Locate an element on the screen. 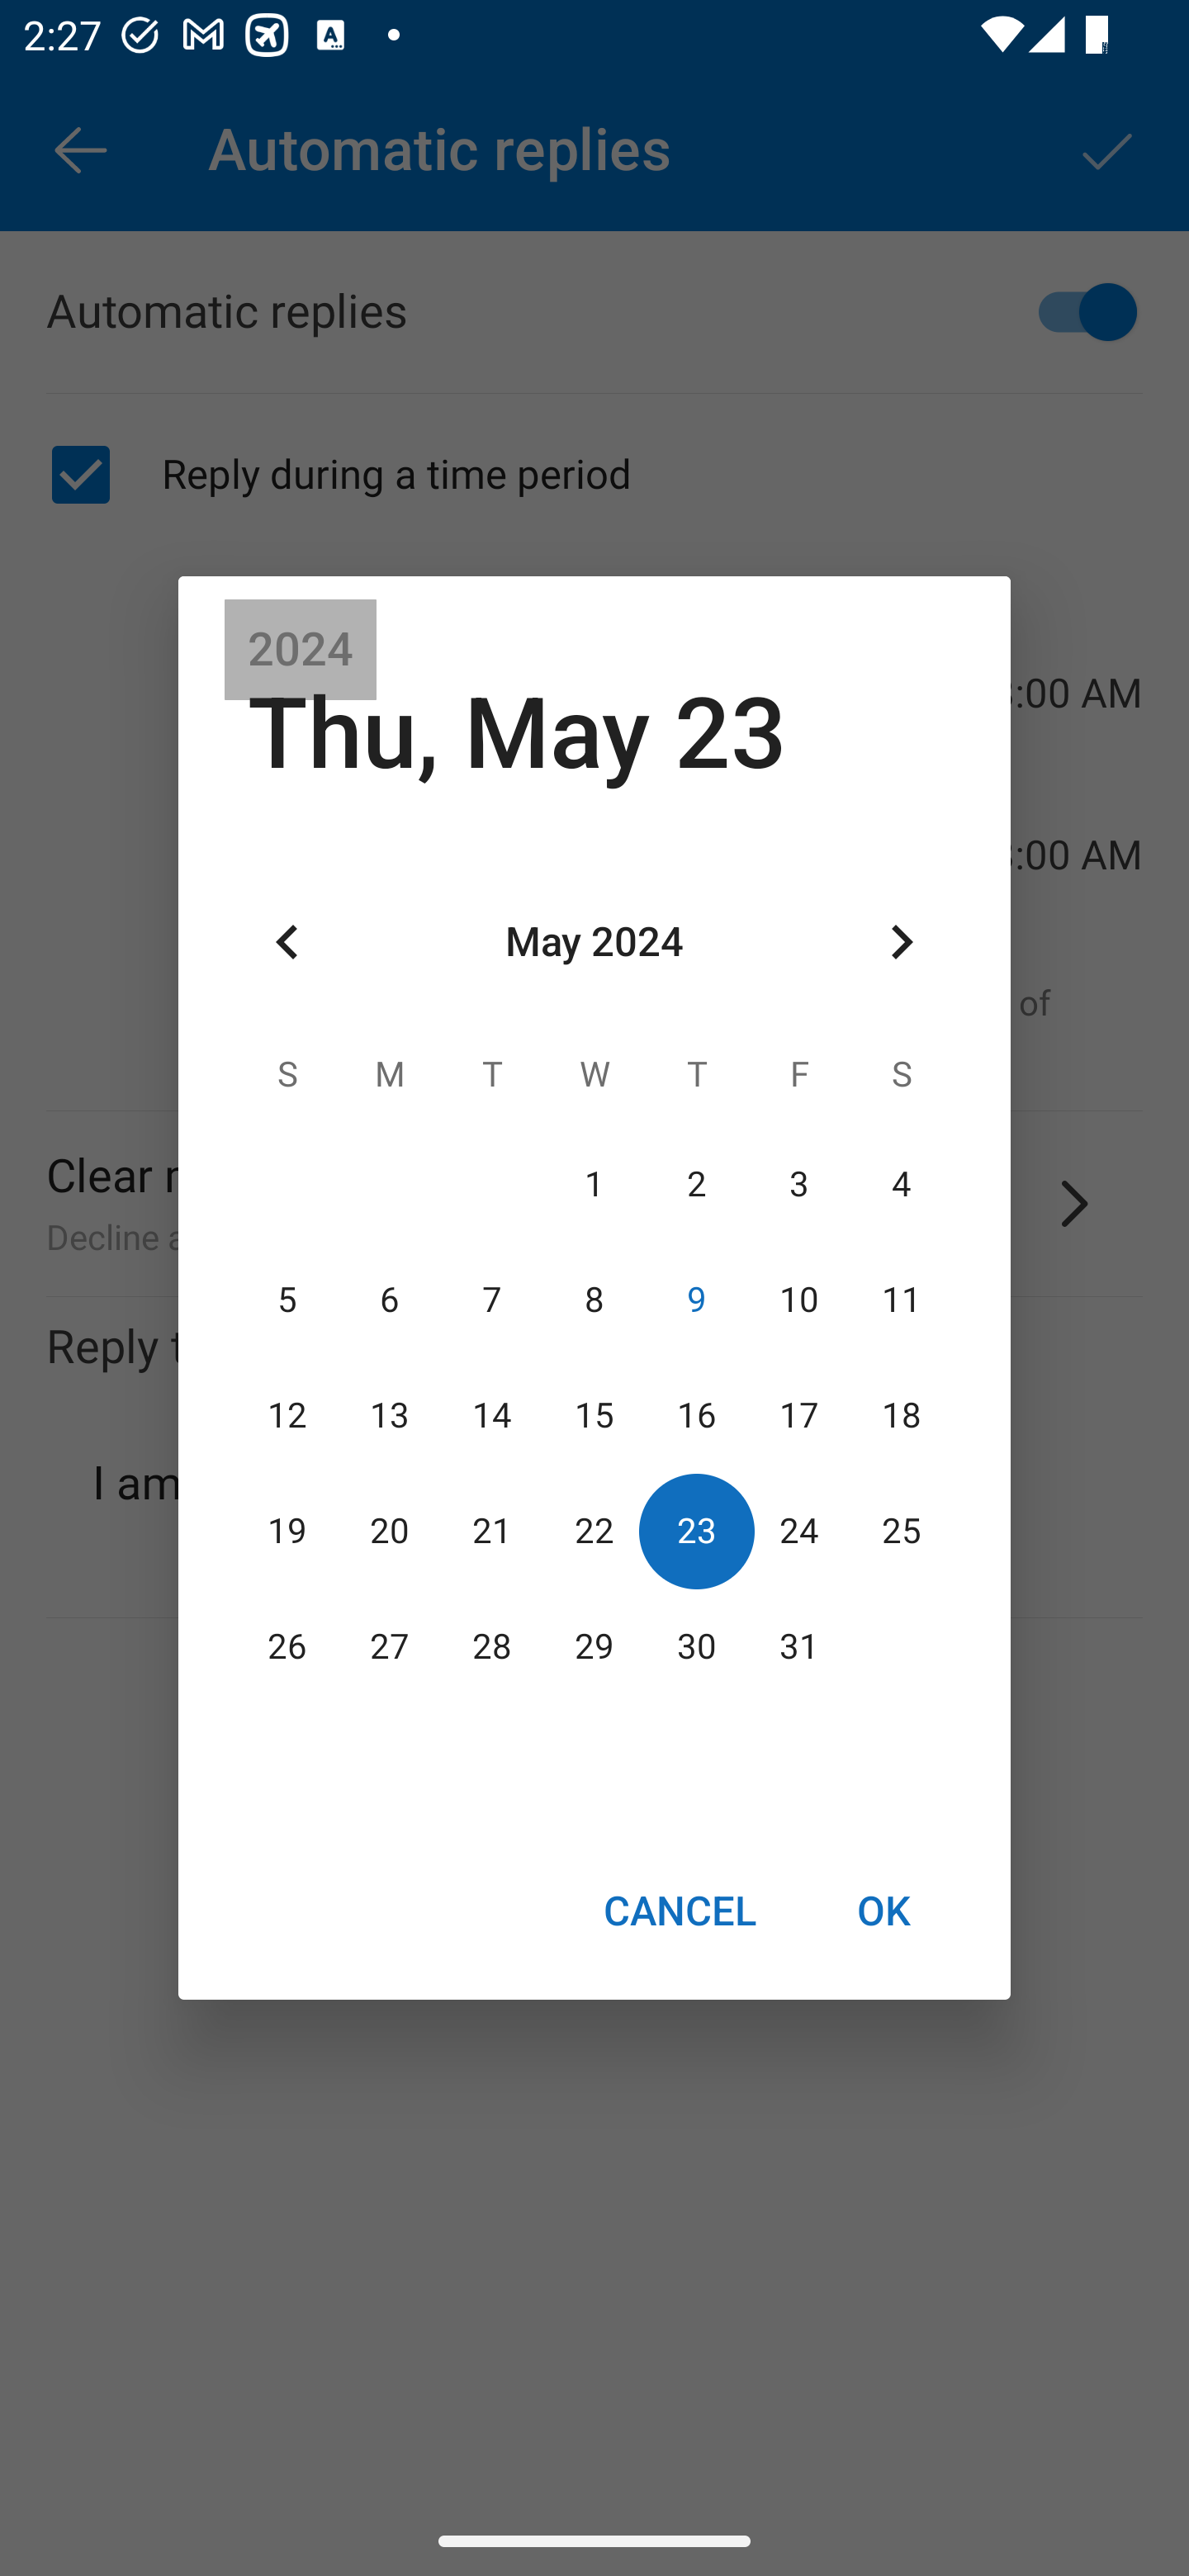  8 08 May 2024 is located at coordinates (594, 1300).